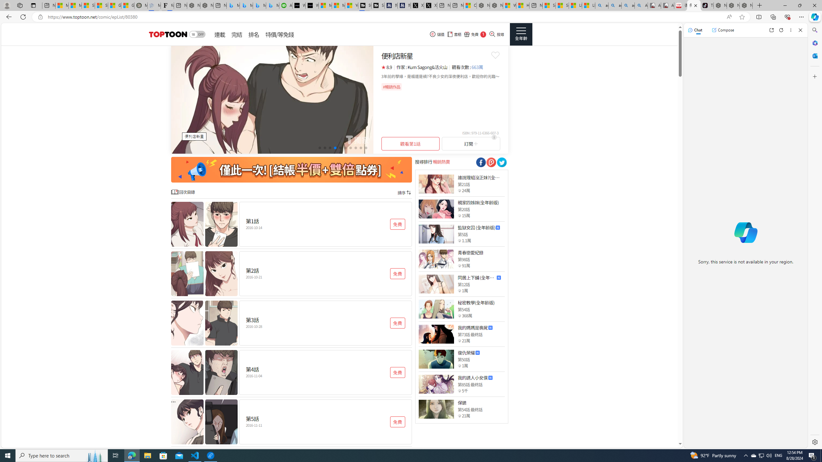 The width and height of the screenshot is (822, 462). Describe the element at coordinates (459, 416) in the screenshot. I see `Class: epicon_starpoint` at that location.